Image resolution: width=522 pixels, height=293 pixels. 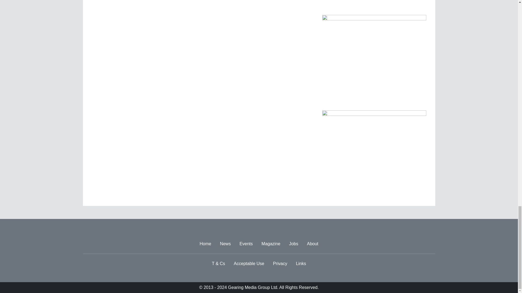 What do you see at coordinates (294, 244) in the screenshot?
I see `Jobs` at bounding box center [294, 244].